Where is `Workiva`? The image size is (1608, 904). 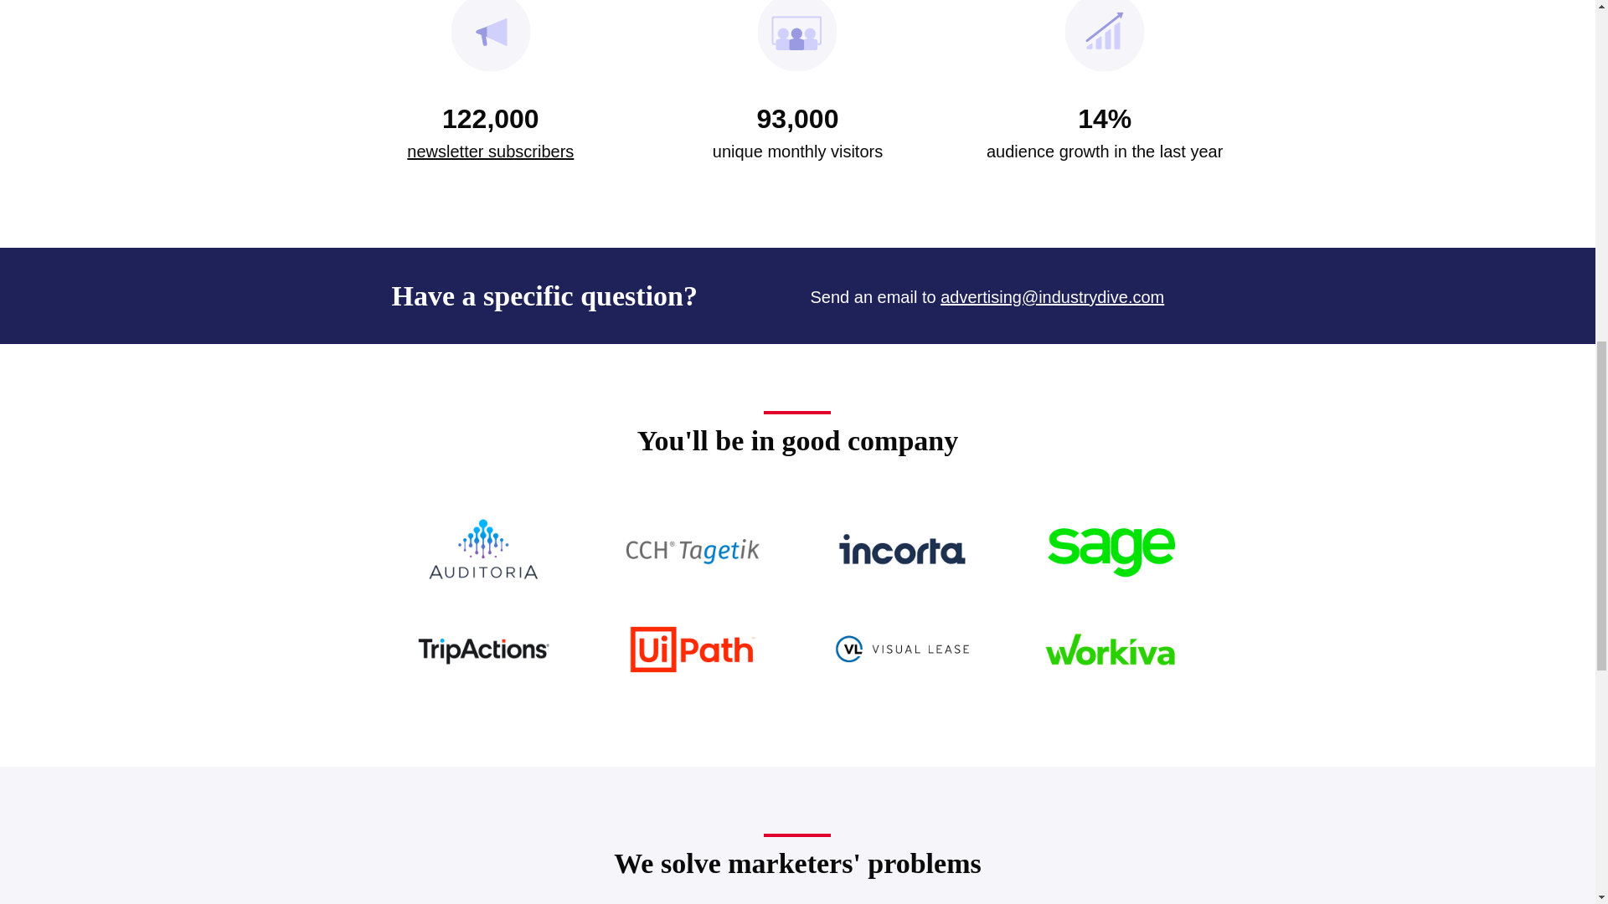
Workiva is located at coordinates (1111, 650).